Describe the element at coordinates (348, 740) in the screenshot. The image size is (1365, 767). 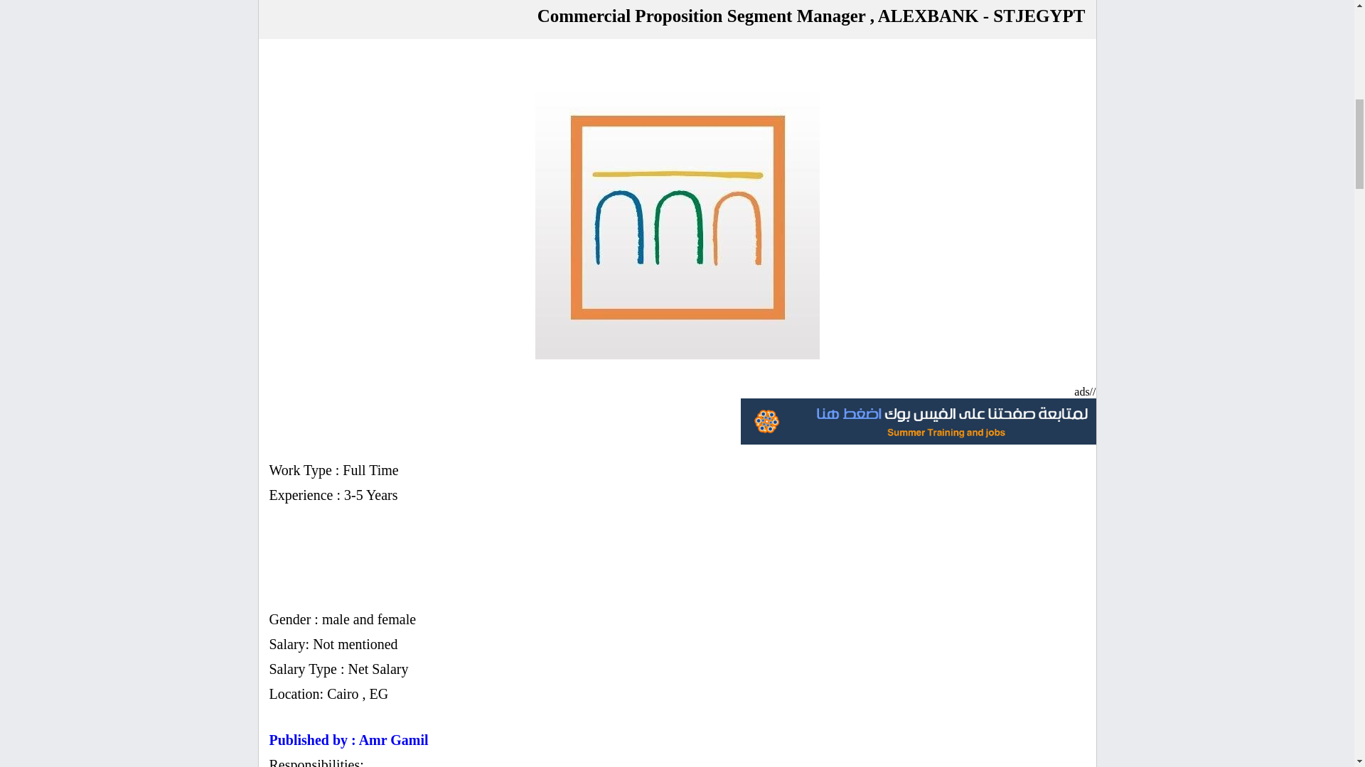
I see `Published by : Amr Gamil` at that location.